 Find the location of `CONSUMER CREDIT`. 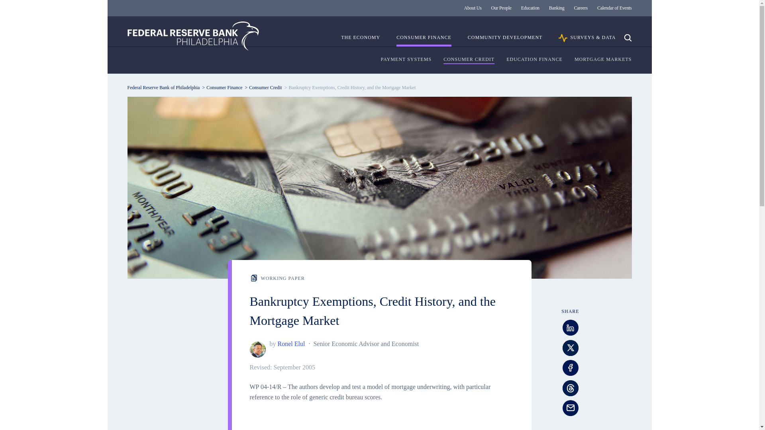

CONSUMER CREDIT is located at coordinates (469, 60).